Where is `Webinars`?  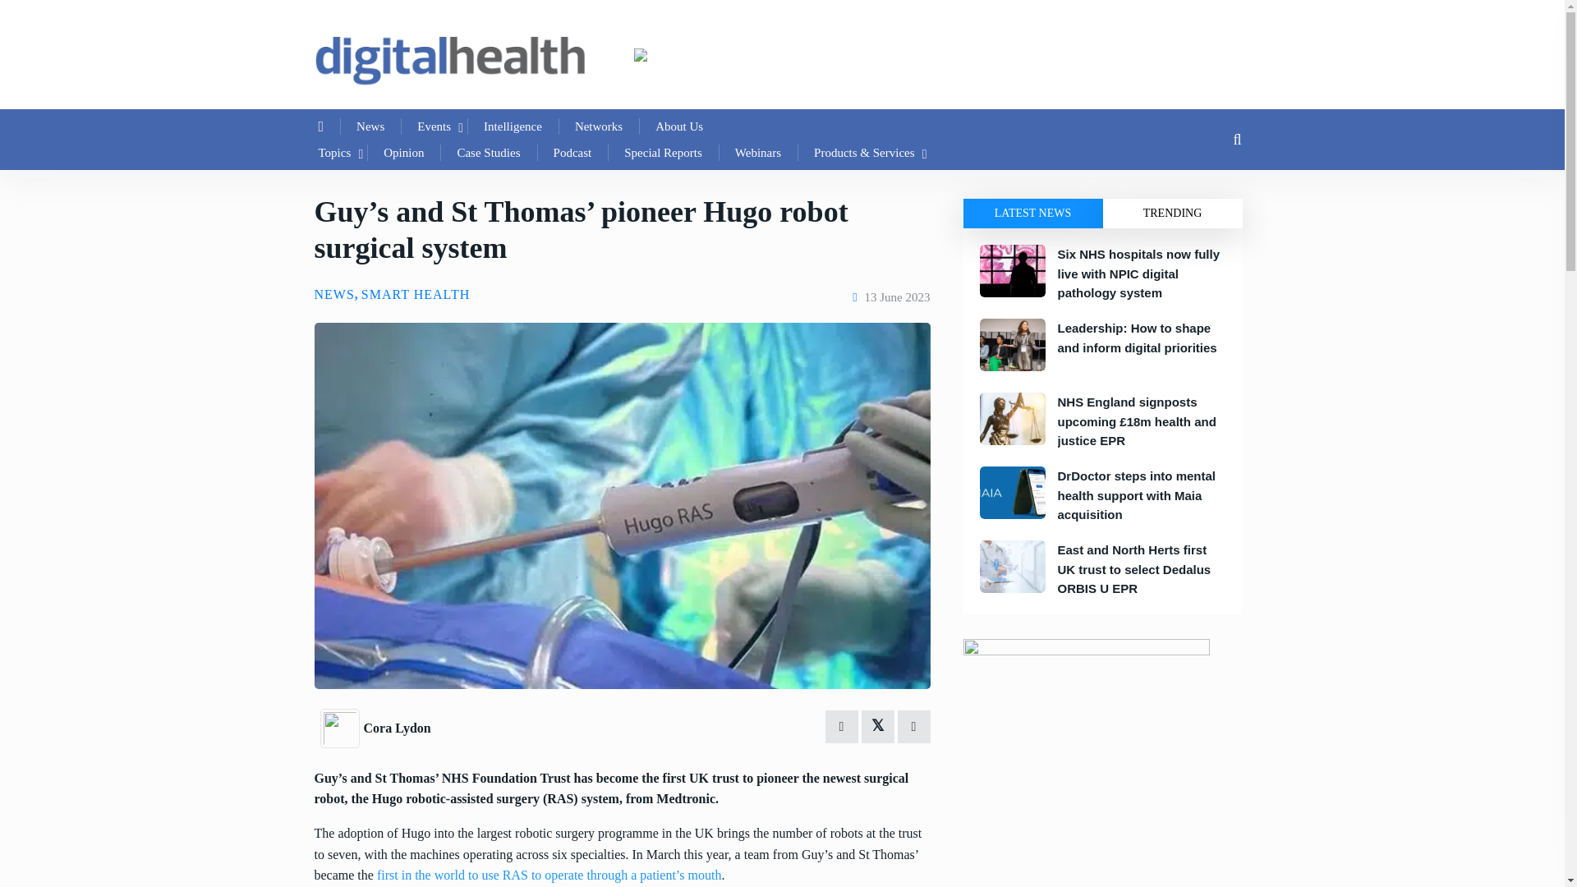 Webinars is located at coordinates (758, 152).